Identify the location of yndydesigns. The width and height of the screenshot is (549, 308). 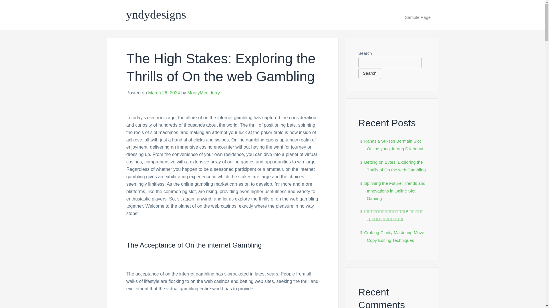
(156, 15).